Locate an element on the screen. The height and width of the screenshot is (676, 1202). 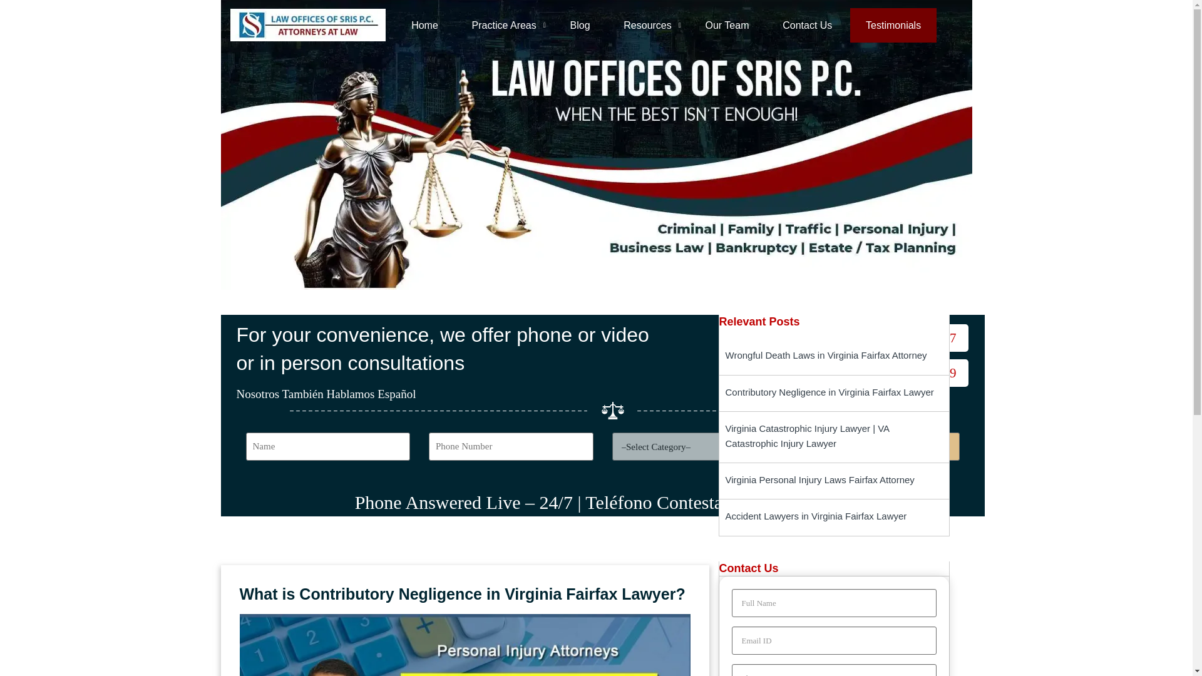
Our Team is located at coordinates (727, 24).